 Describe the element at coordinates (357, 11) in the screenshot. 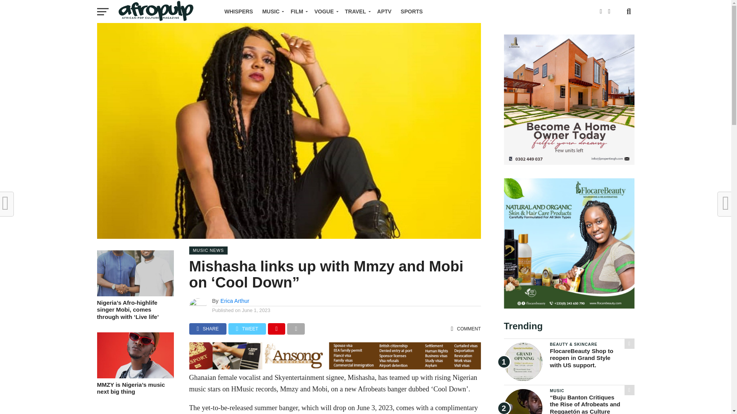

I see `TRAVEL` at that location.